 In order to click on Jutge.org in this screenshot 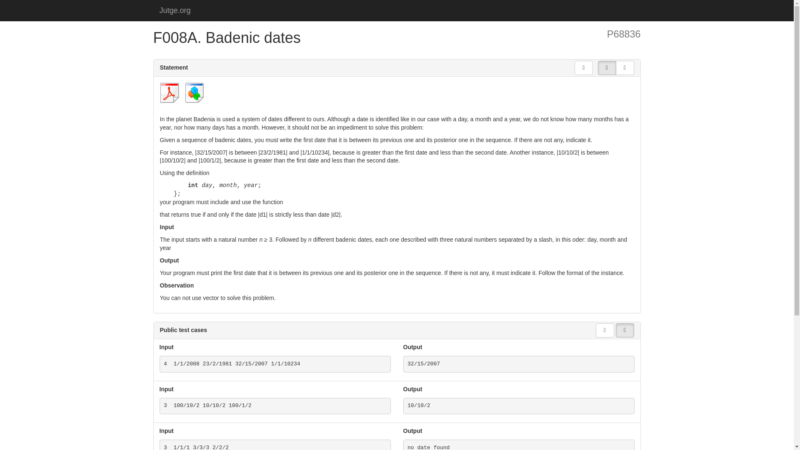, I will do `click(175, 10)`.